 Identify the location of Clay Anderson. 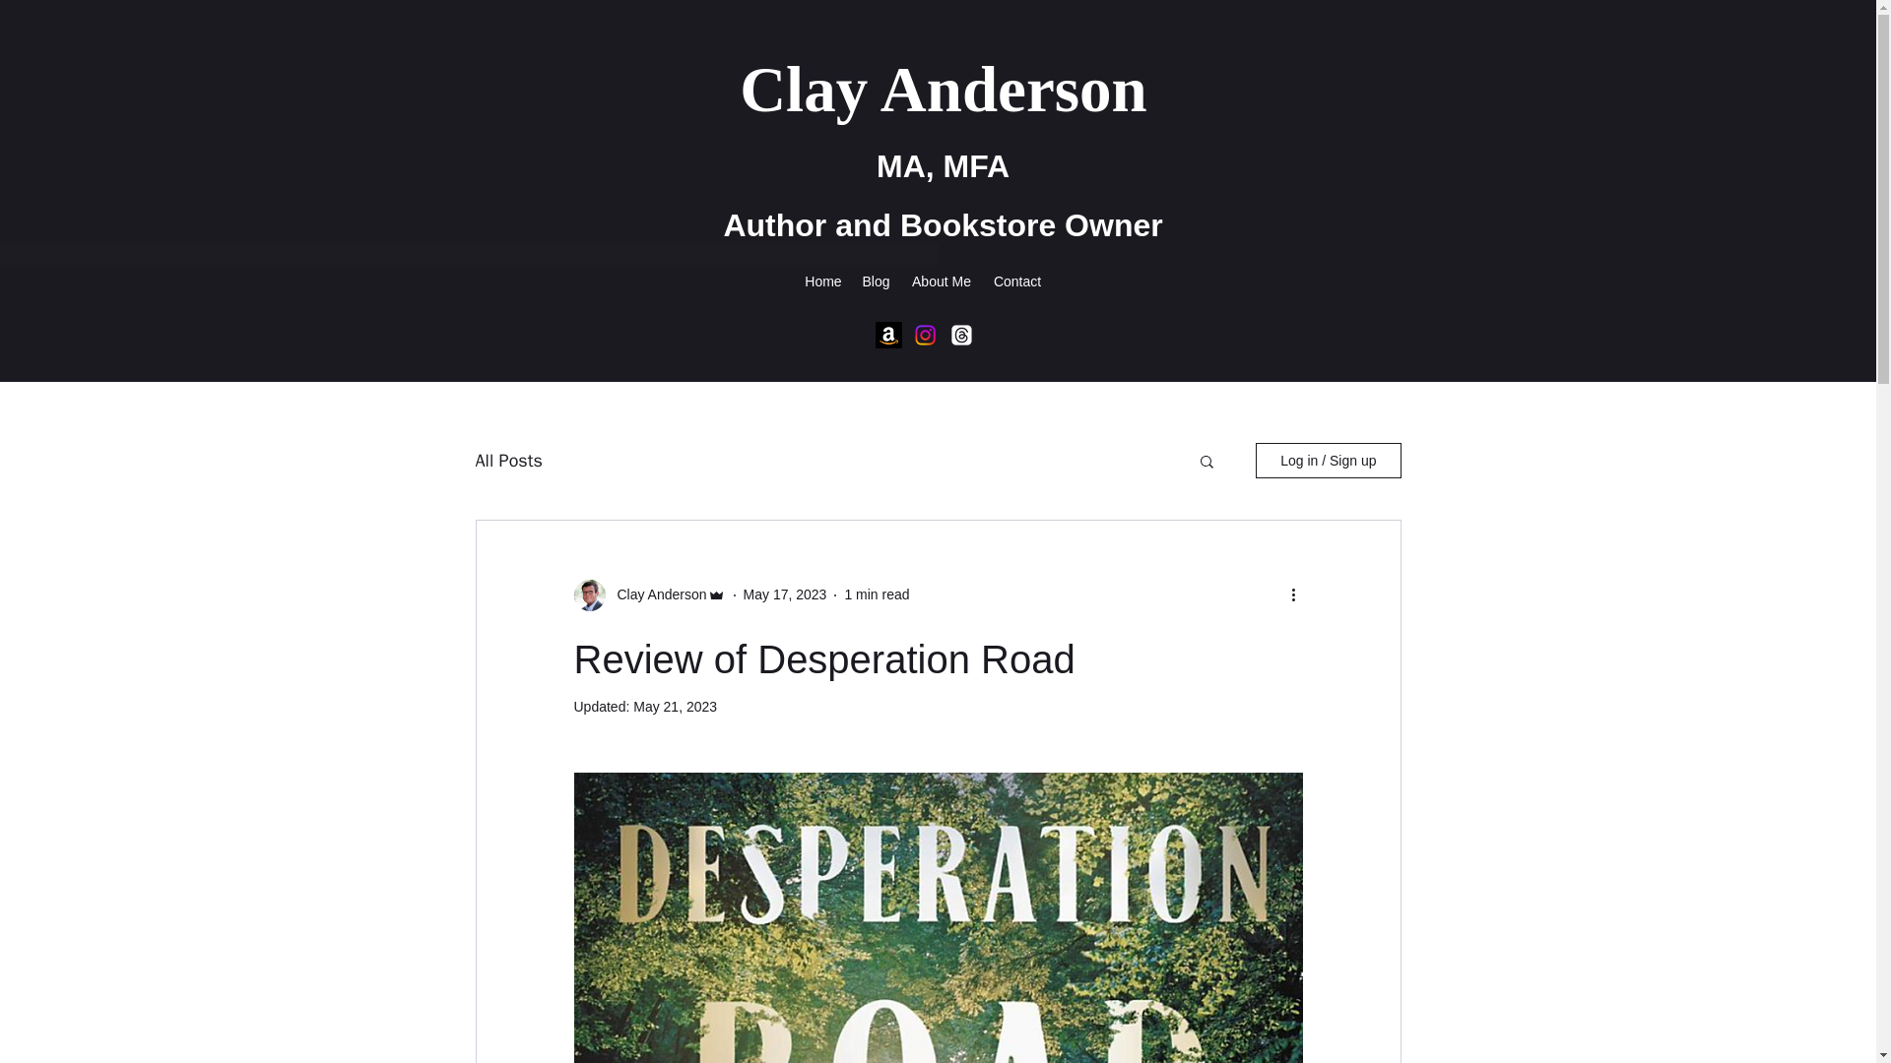
(655, 594).